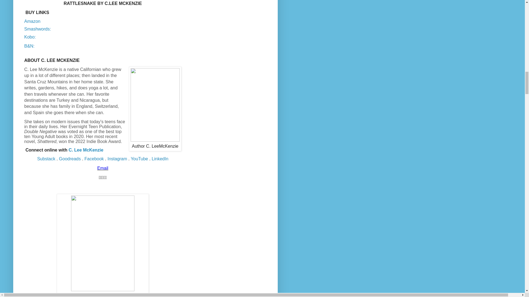 Image resolution: width=529 pixels, height=297 pixels. Describe the element at coordinates (86, 150) in the screenshot. I see `C. Lee McKenzie` at that location.